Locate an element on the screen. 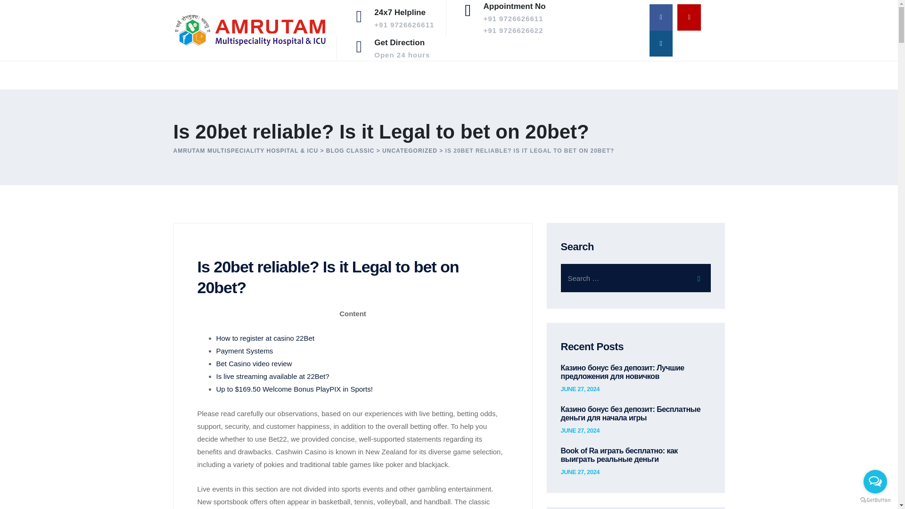 The width and height of the screenshot is (905, 509). Is live streaming available at 22Bet? is located at coordinates (409, 151).